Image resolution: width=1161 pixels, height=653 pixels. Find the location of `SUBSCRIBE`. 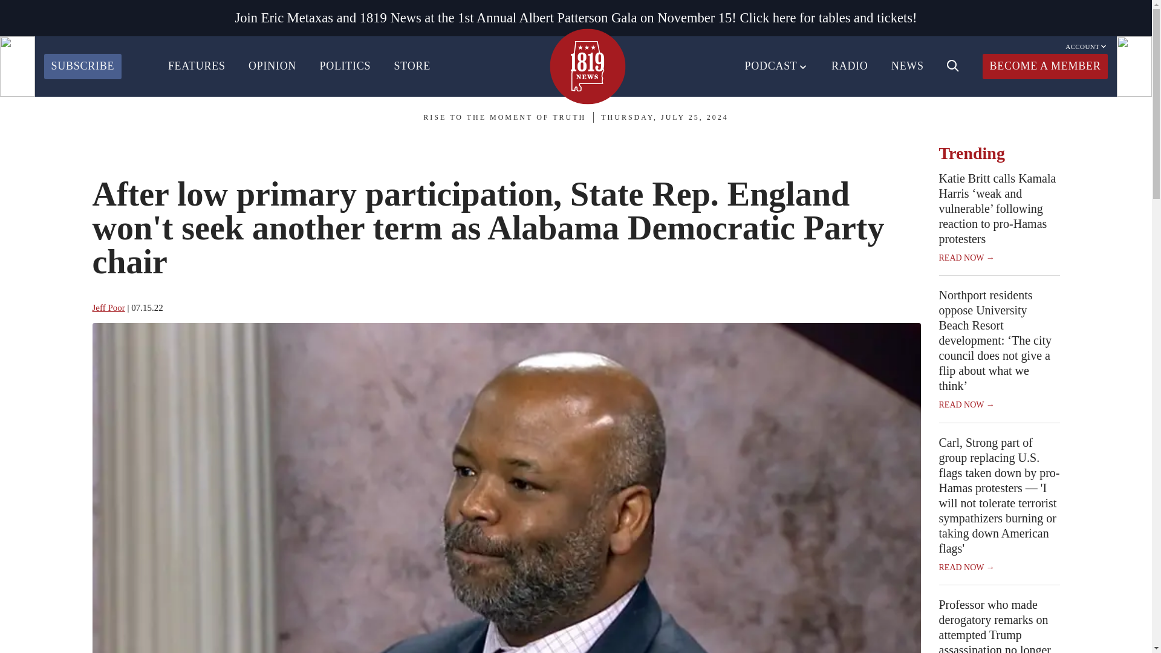

SUBSCRIBE is located at coordinates (82, 66).